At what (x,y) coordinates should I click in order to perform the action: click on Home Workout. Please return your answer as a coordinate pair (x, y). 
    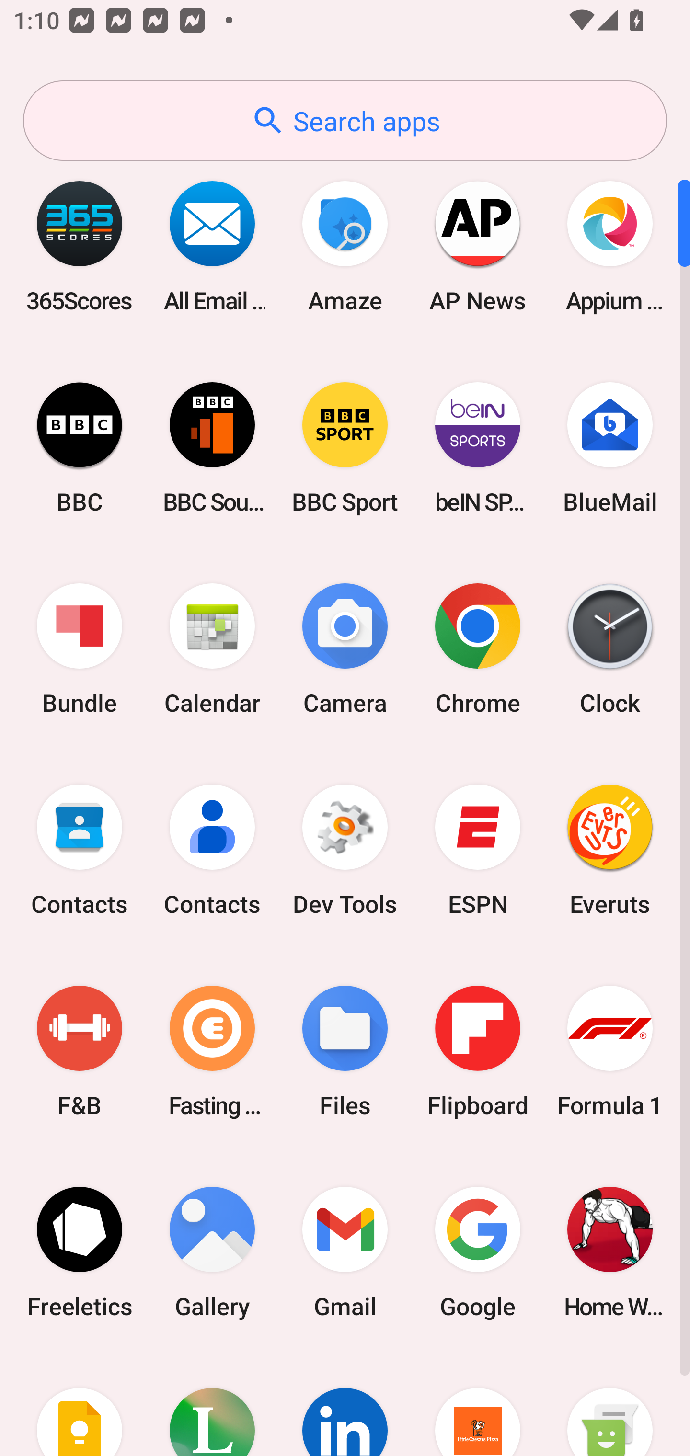
    Looking at the image, I should click on (610, 1252).